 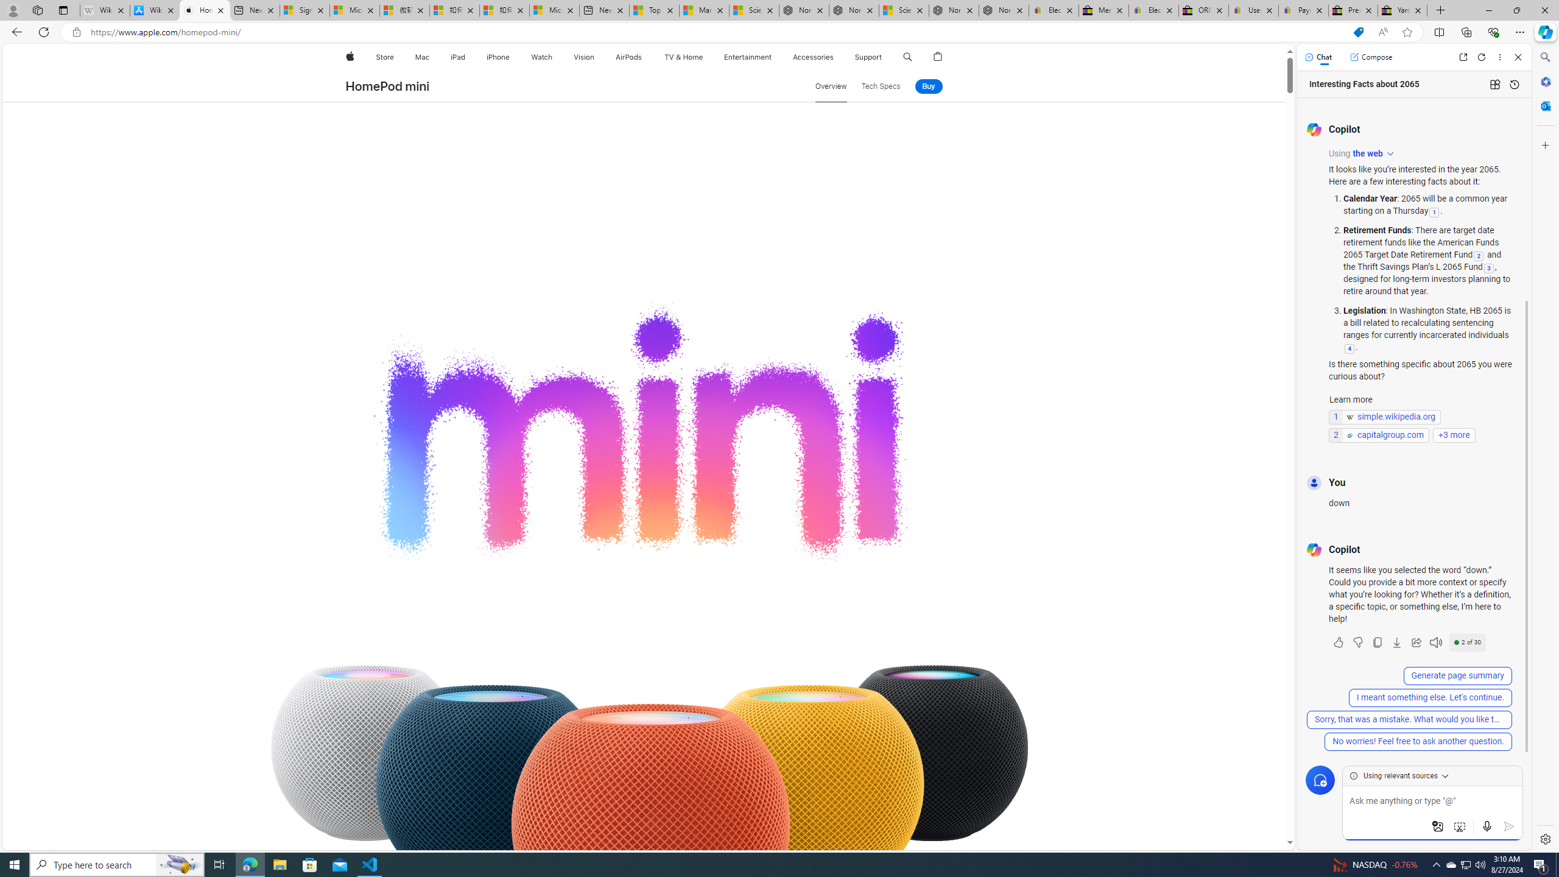 I want to click on Store menu, so click(x=397, y=57).